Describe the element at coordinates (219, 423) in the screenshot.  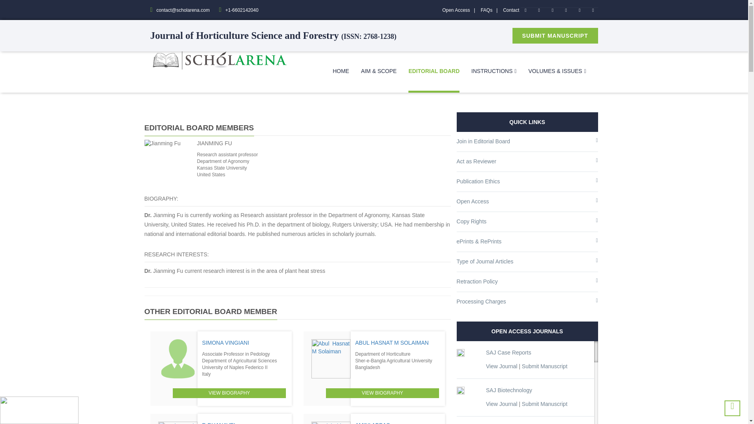
I see `D DHANAVEL` at that location.